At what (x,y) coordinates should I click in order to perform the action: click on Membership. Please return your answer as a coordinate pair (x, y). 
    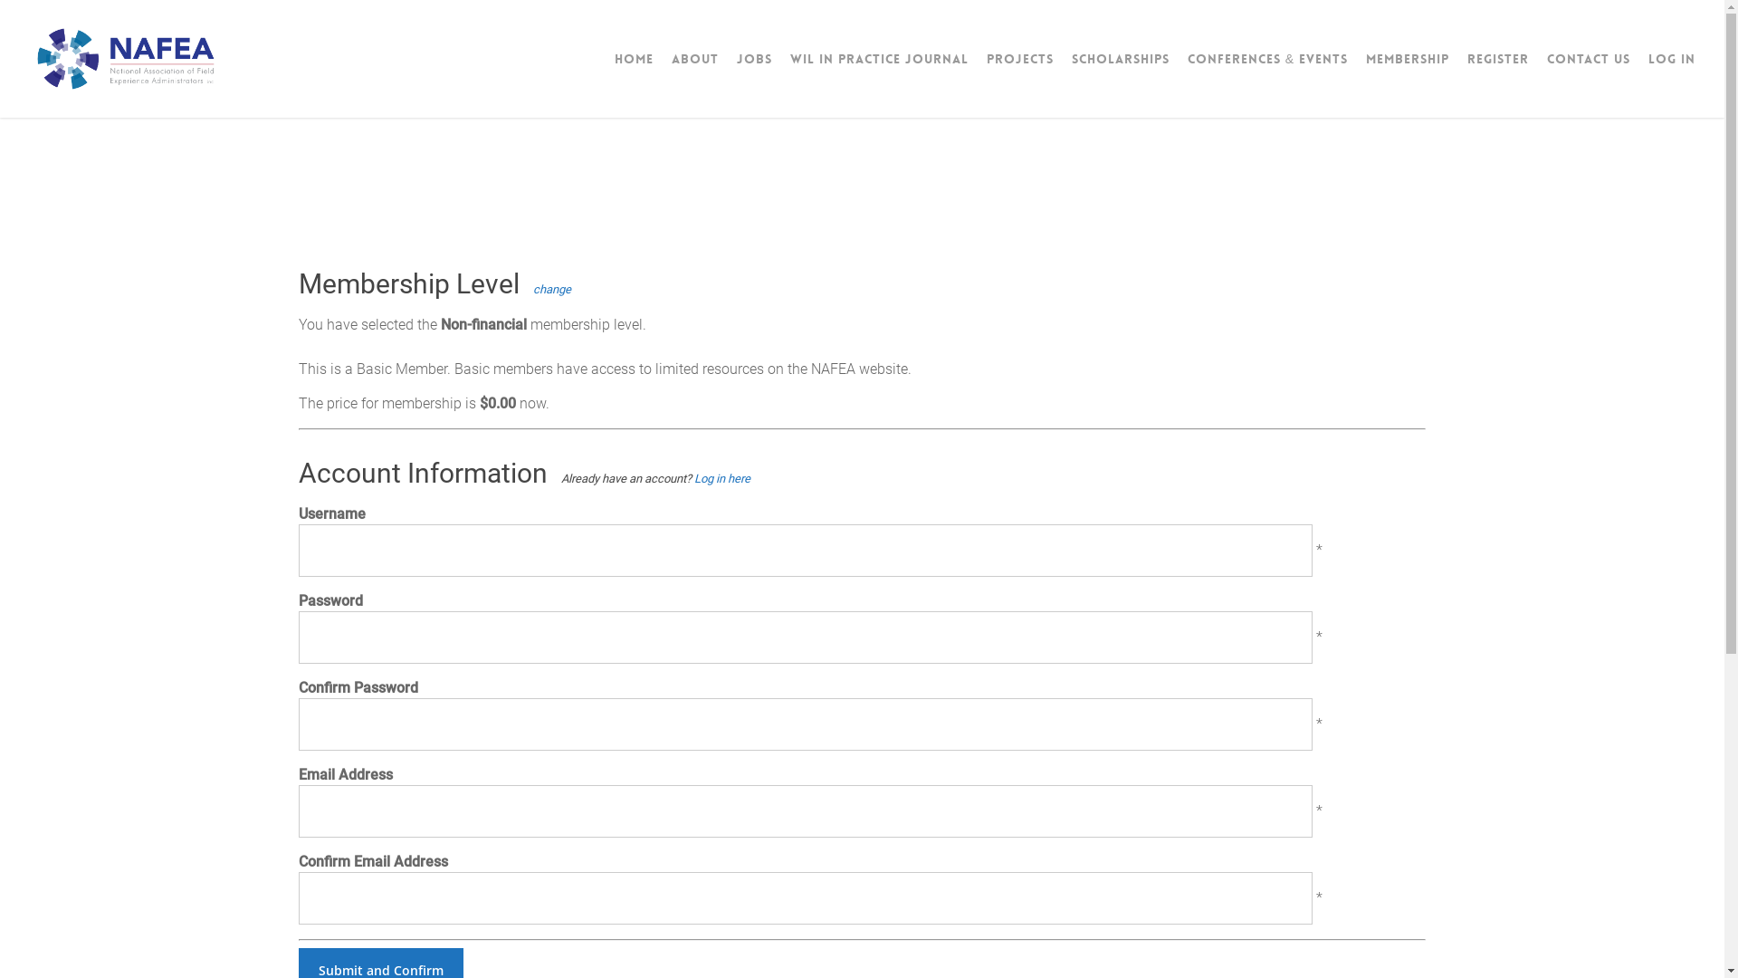
    Looking at the image, I should click on (1408, 59).